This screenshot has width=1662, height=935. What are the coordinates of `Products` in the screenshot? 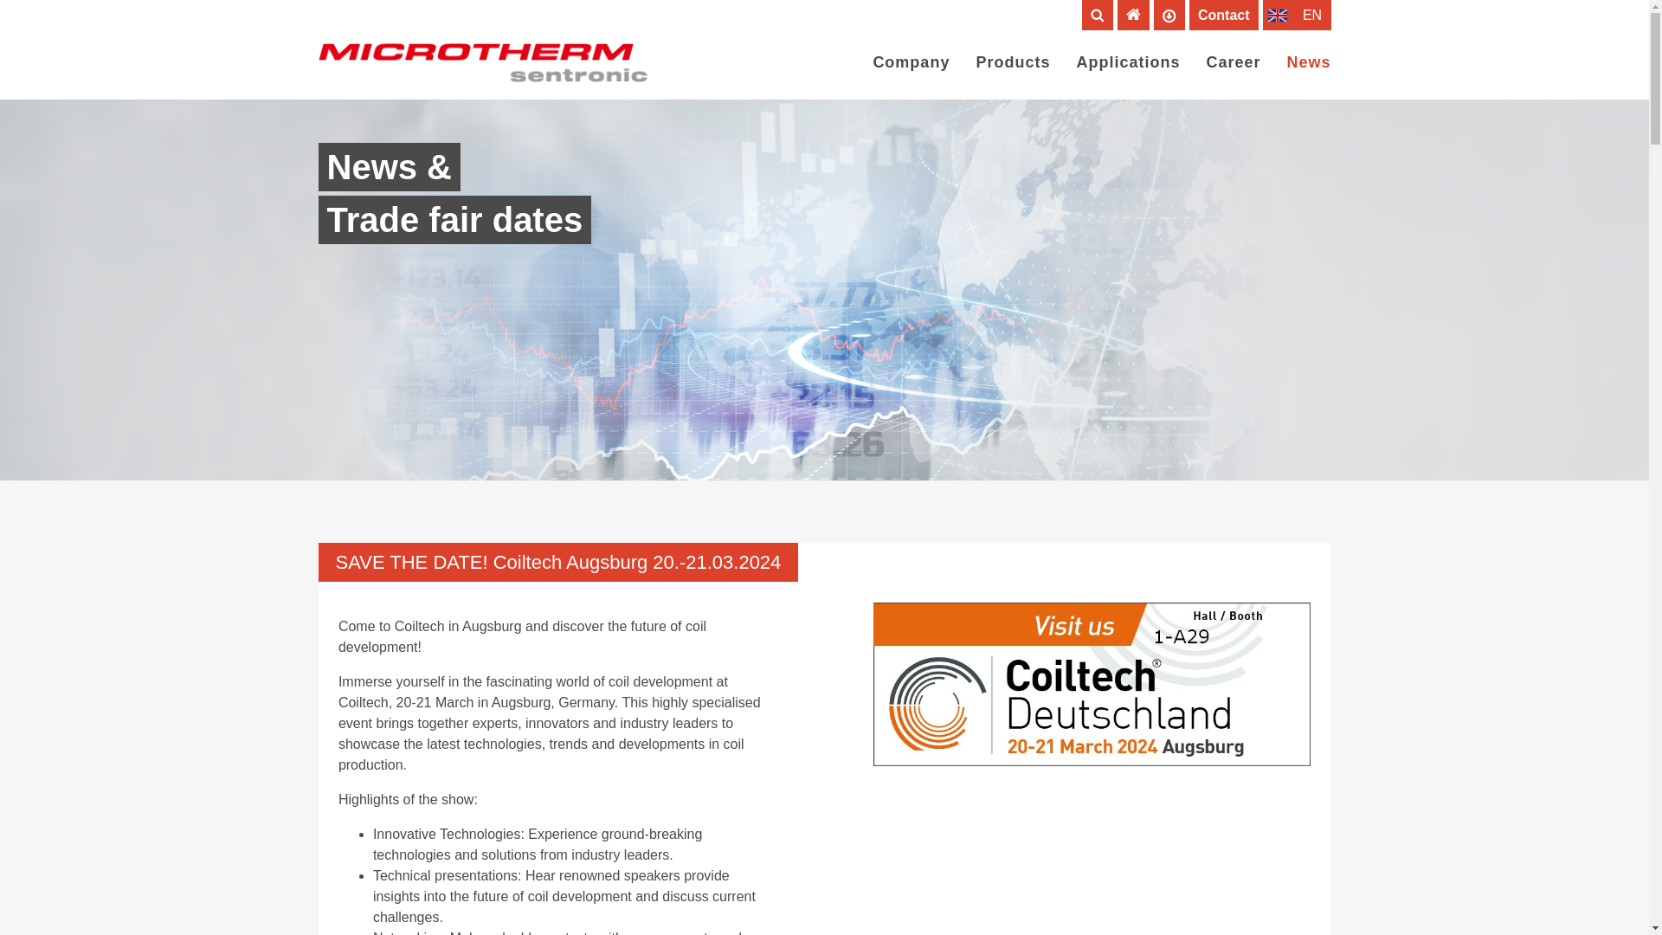 It's located at (1013, 62).